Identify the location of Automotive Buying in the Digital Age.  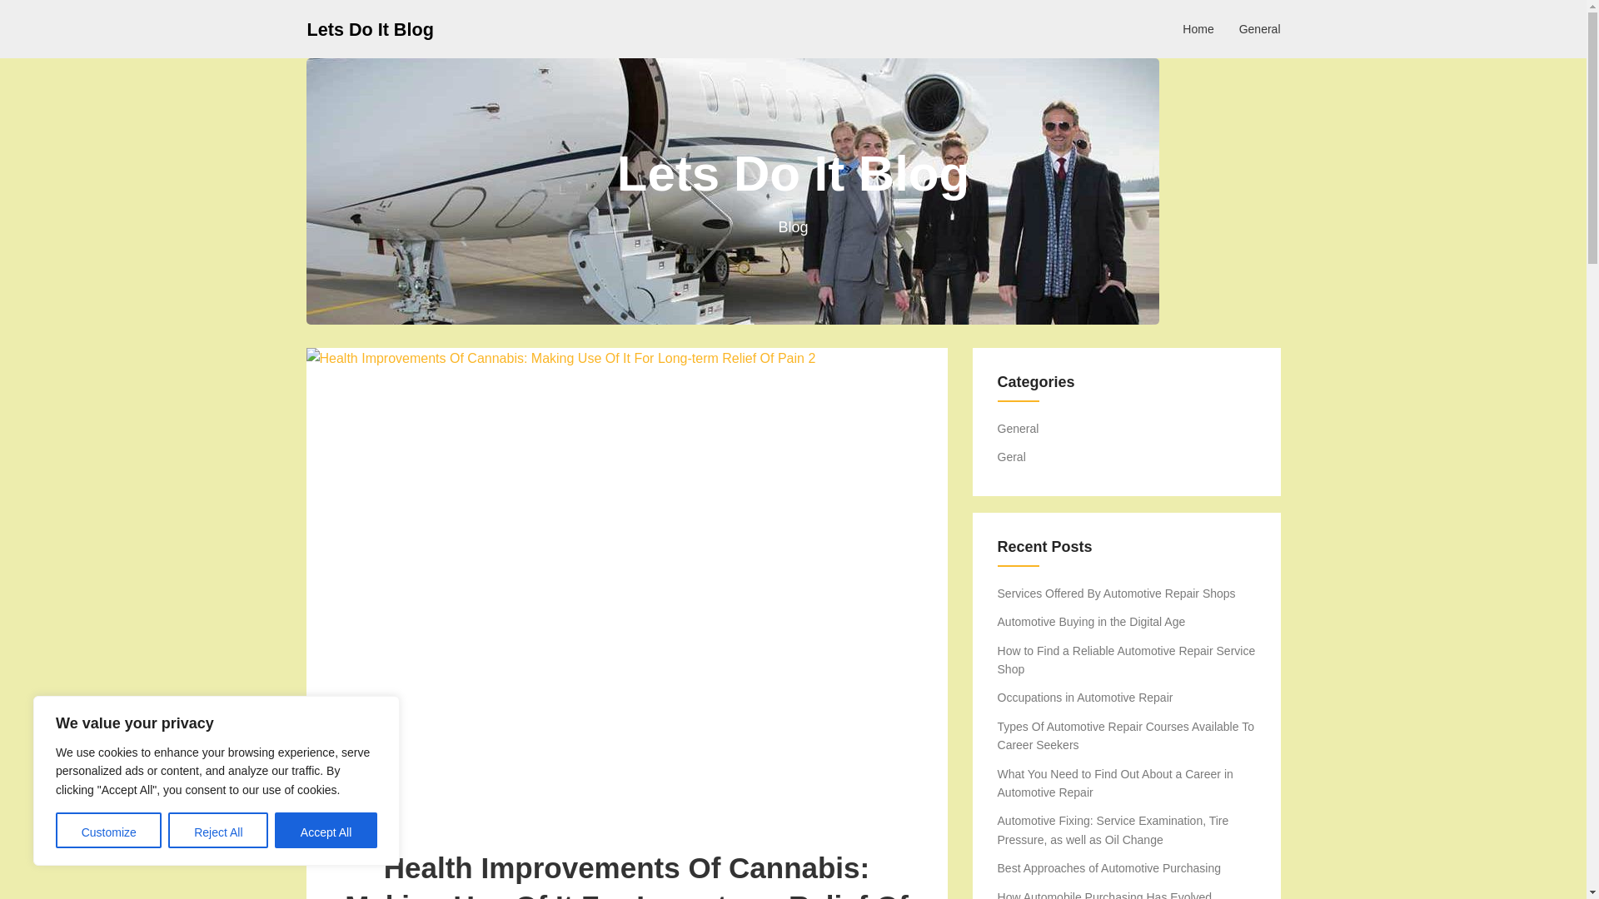
(1092, 621).